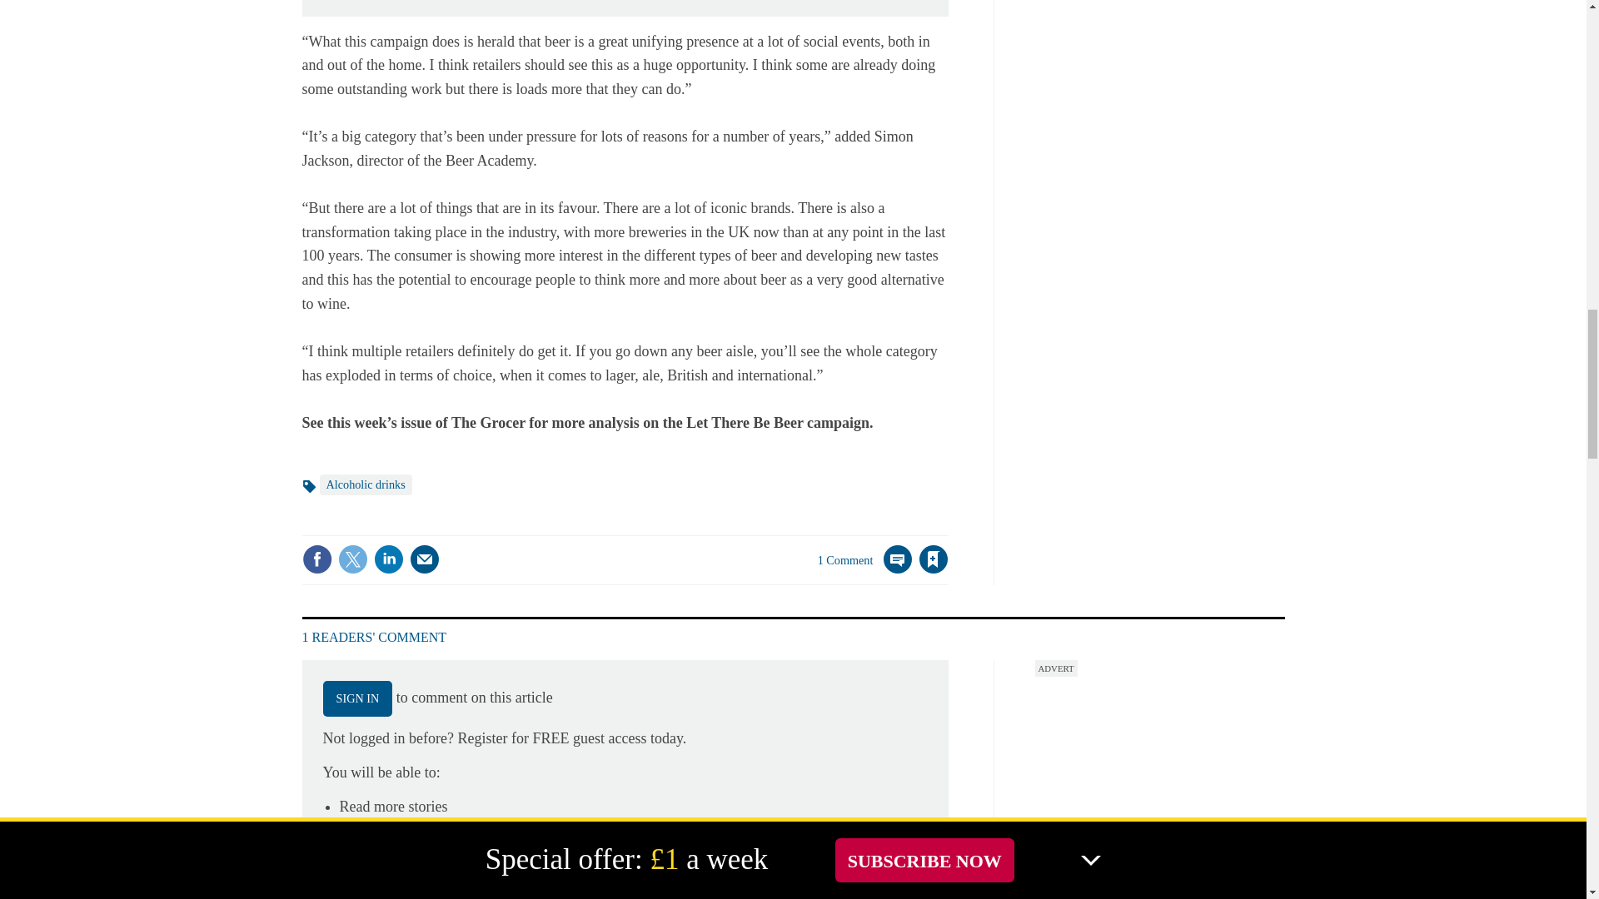 This screenshot has height=899, width=1599. What do you see at coordinates (387, 559) in the screenshot?
I see `Share this on Linked in` at bounding box center [387, 559].